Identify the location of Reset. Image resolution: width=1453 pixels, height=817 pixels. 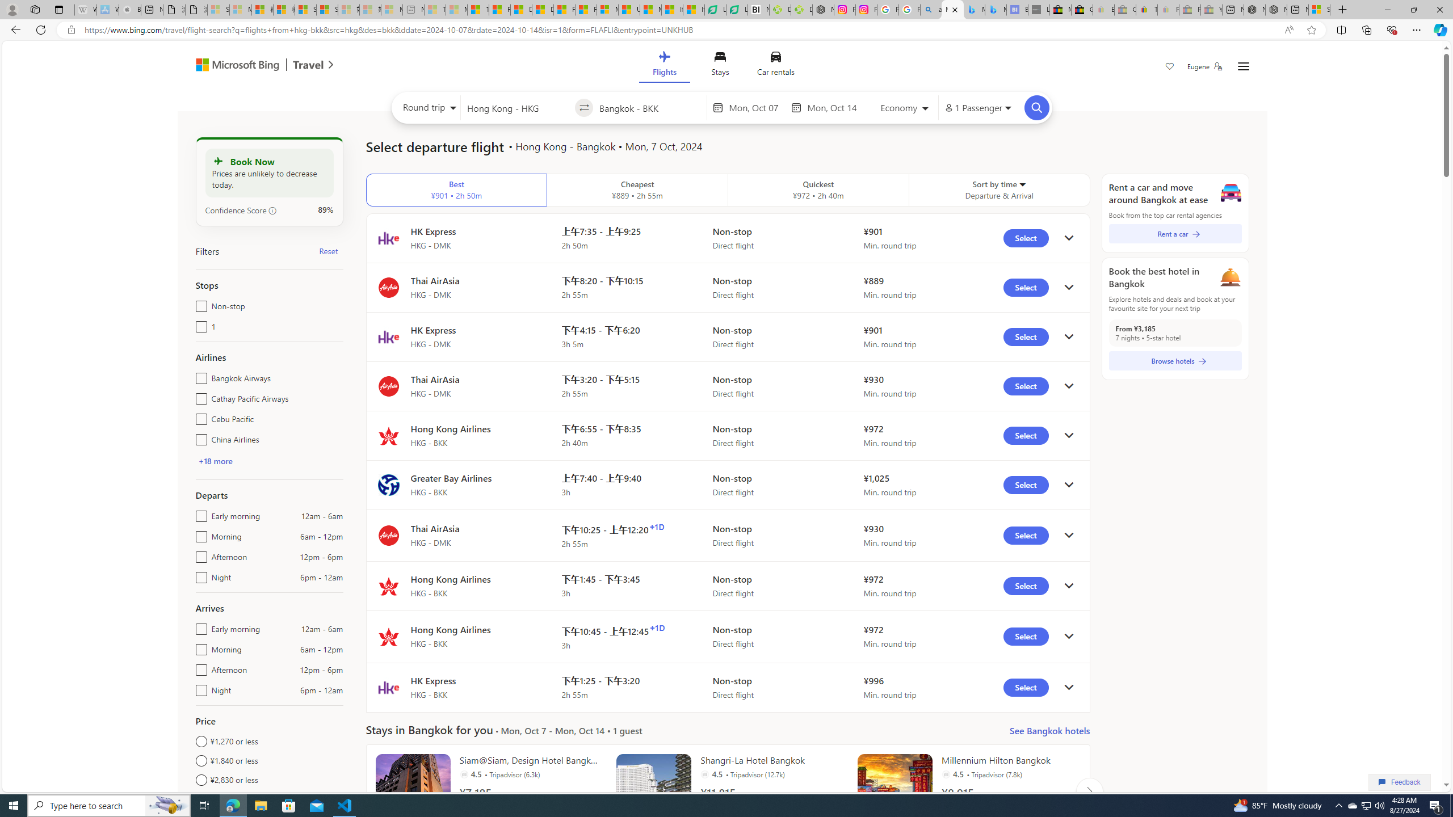
(328, 251).